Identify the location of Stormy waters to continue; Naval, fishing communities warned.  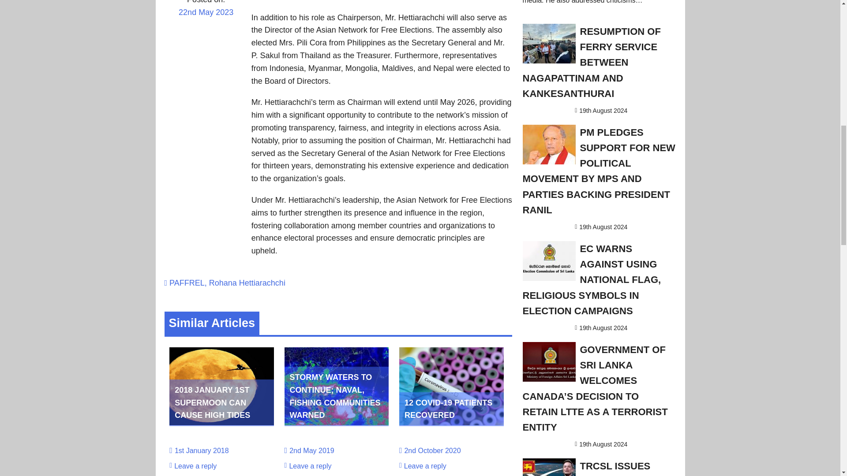
(337, 422).